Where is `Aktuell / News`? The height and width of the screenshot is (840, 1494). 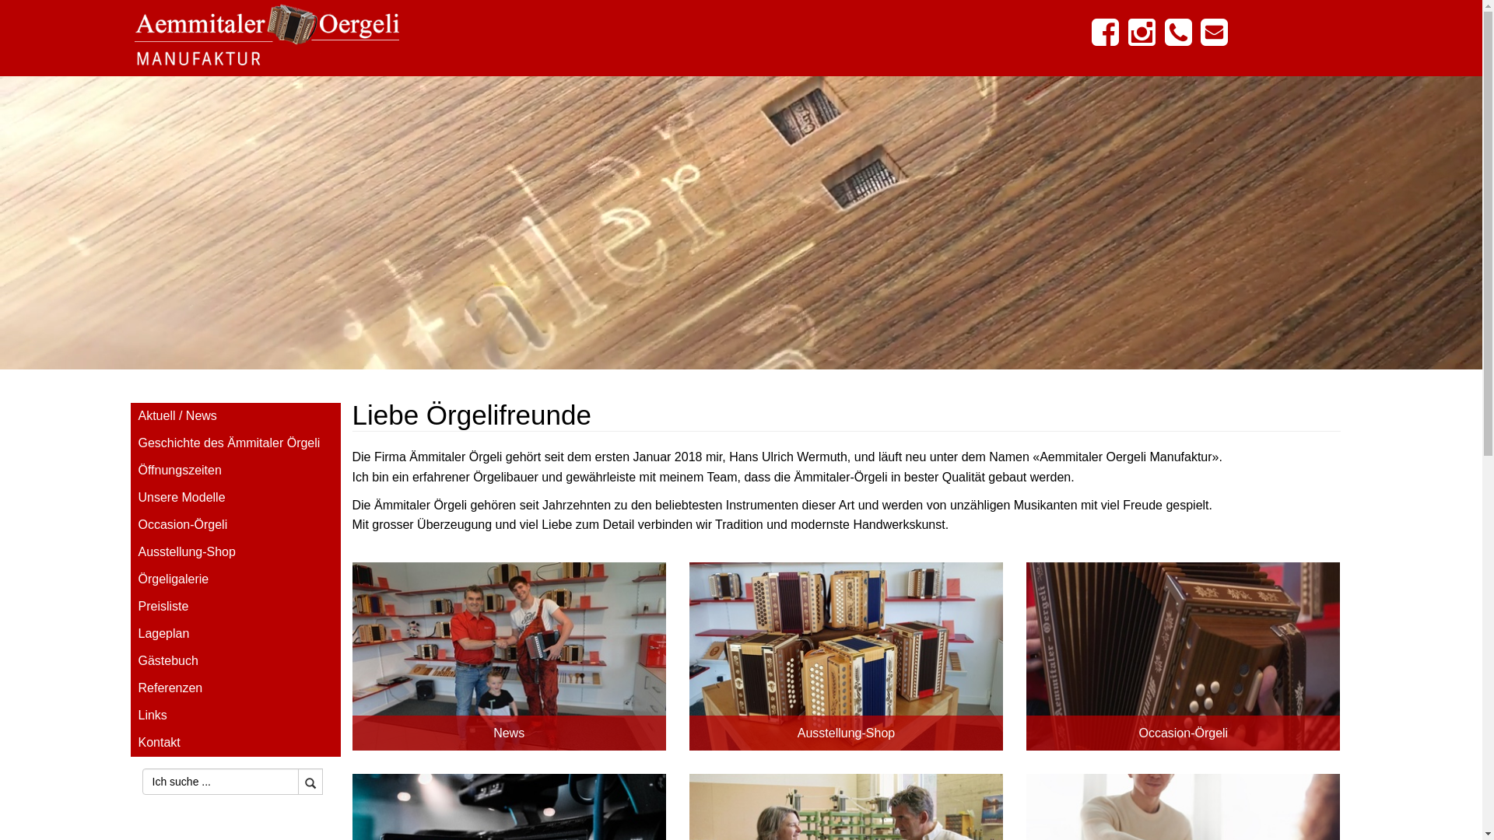 Aktuell / News is located at coordinates (236, 417).